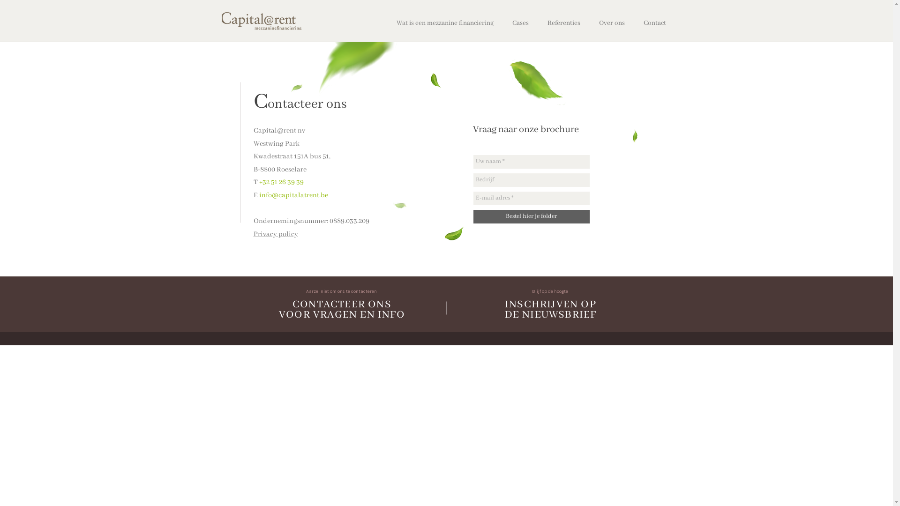  I want to click on DE NIEUWSBRIEF, so click(551, 314).